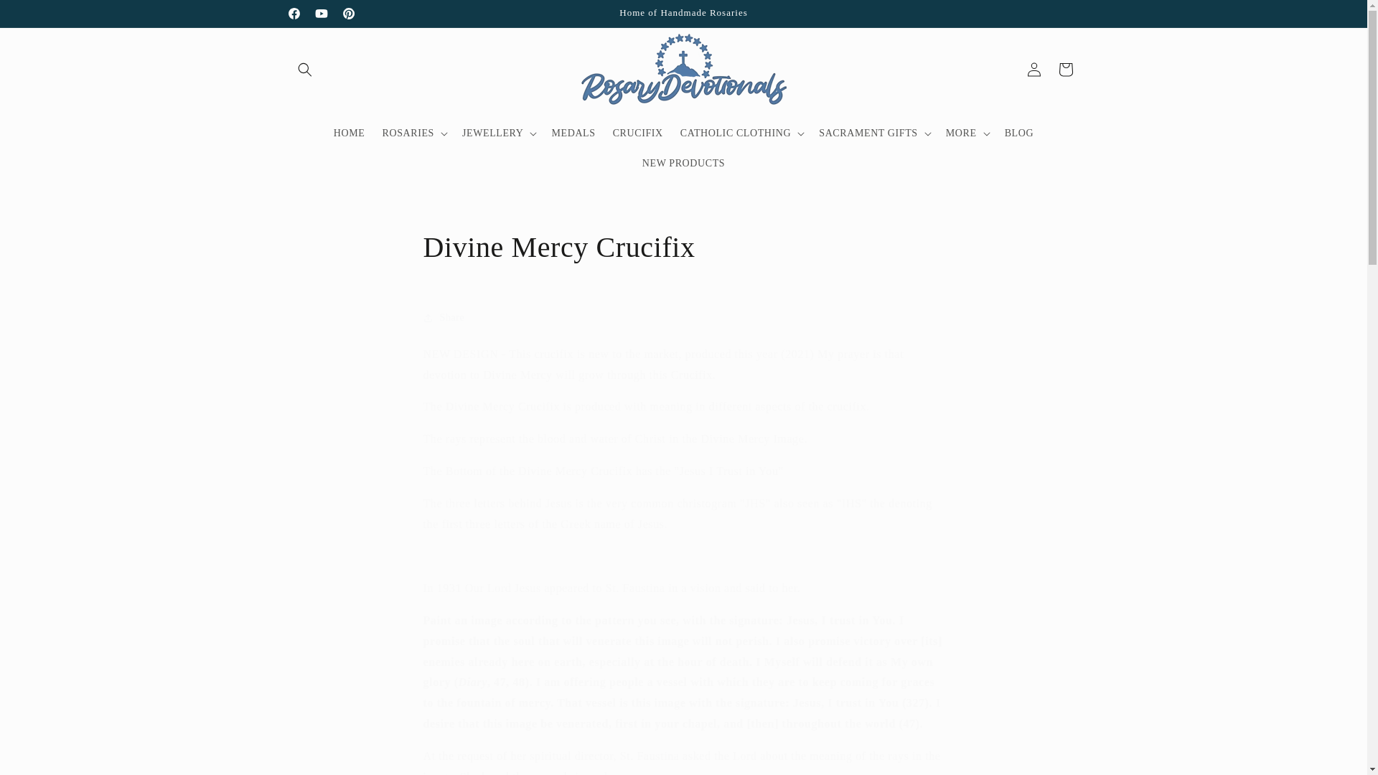 Image resolution: width=1378 pixels, height=775 pixels. I want to click on Pinterest, so click(347, 13).